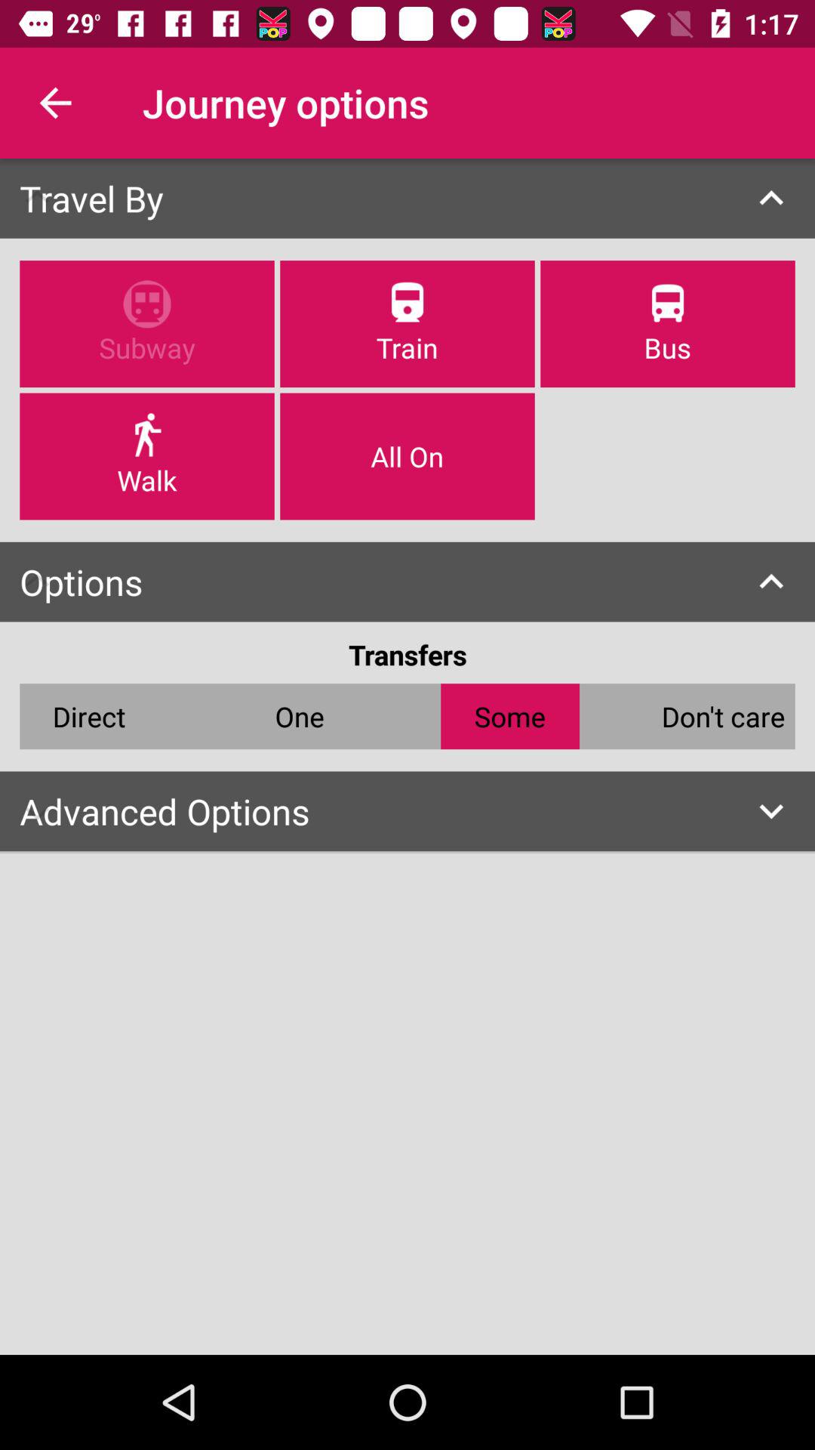  I want to click on choose icon above advanced options, so click(89, 716).